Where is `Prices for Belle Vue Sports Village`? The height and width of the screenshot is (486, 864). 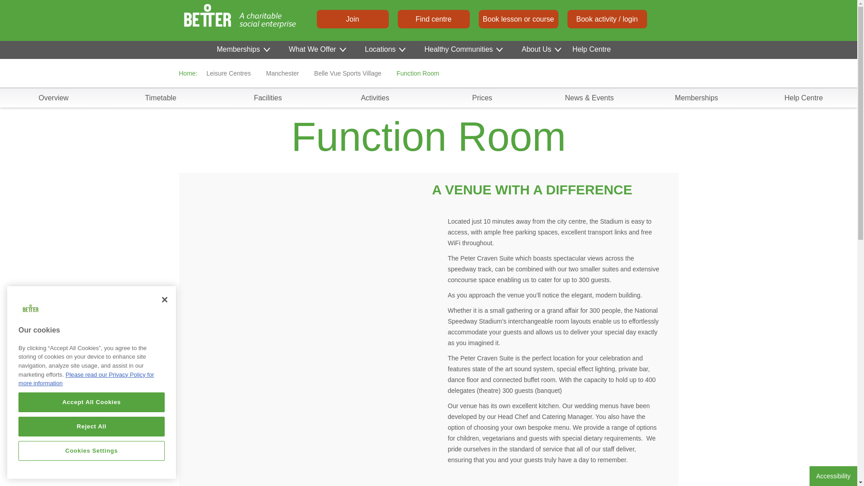 Prices for Belle Vue Sports Village is located at coordinates (481, 97).